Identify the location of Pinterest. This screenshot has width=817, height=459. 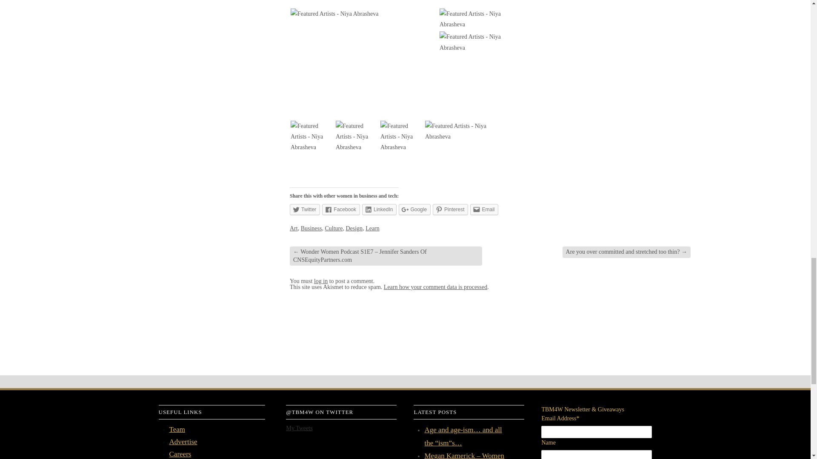
(450, 209).